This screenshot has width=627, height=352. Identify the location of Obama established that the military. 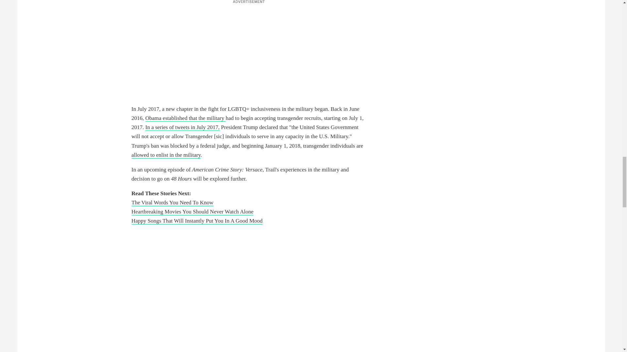
(185, 118).